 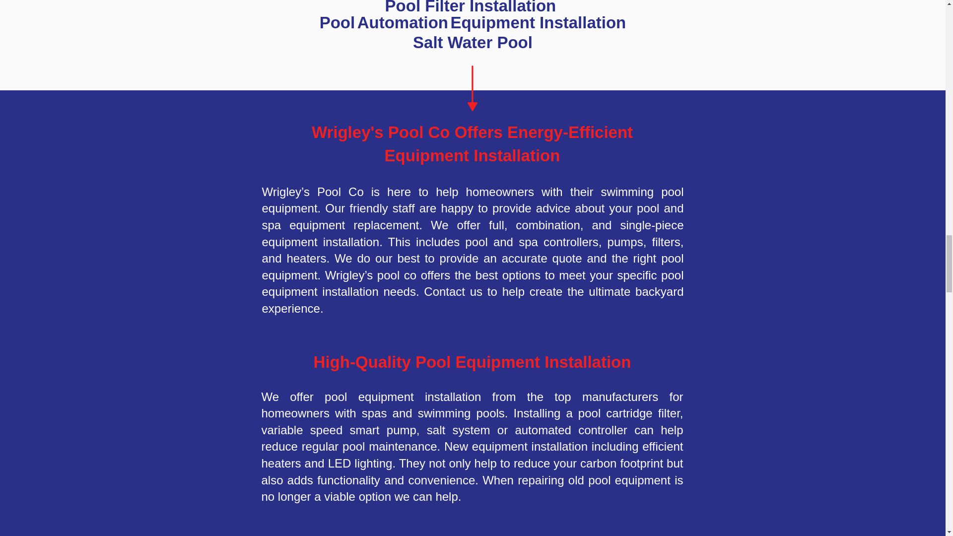 What do you see at coordinates (472, 361) in the screenshot?
I see `High-Quality Pool Equipment Installation` at bounding box center [472, 361].